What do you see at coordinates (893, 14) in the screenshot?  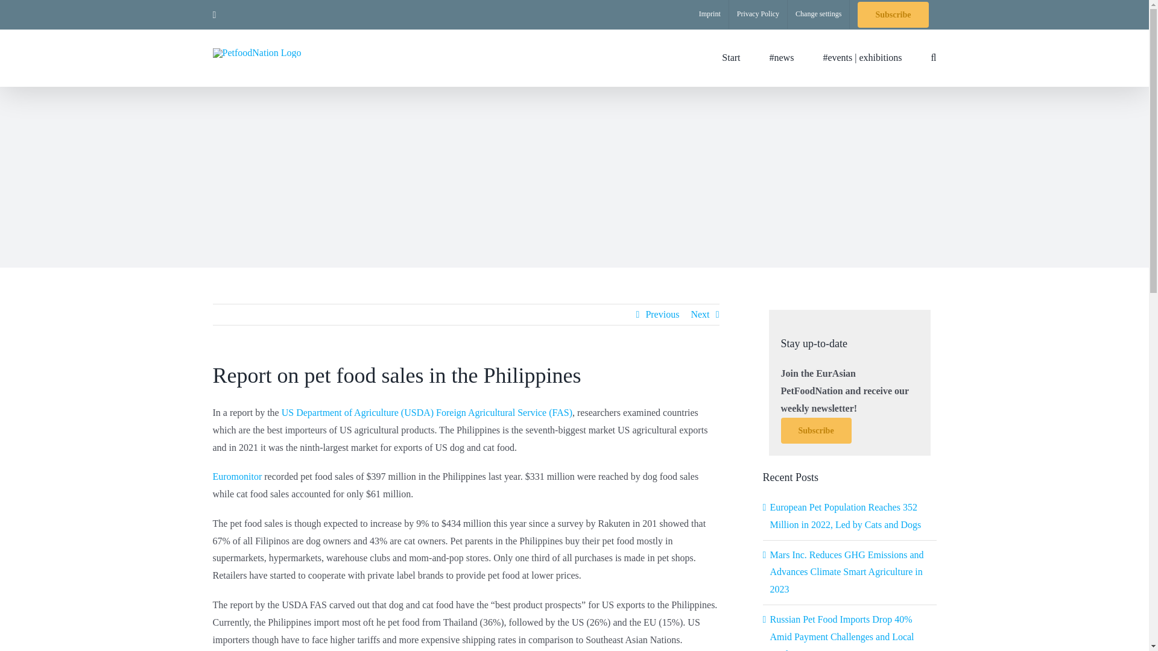 I see `Subscribe` at bounding box center [893, 14].